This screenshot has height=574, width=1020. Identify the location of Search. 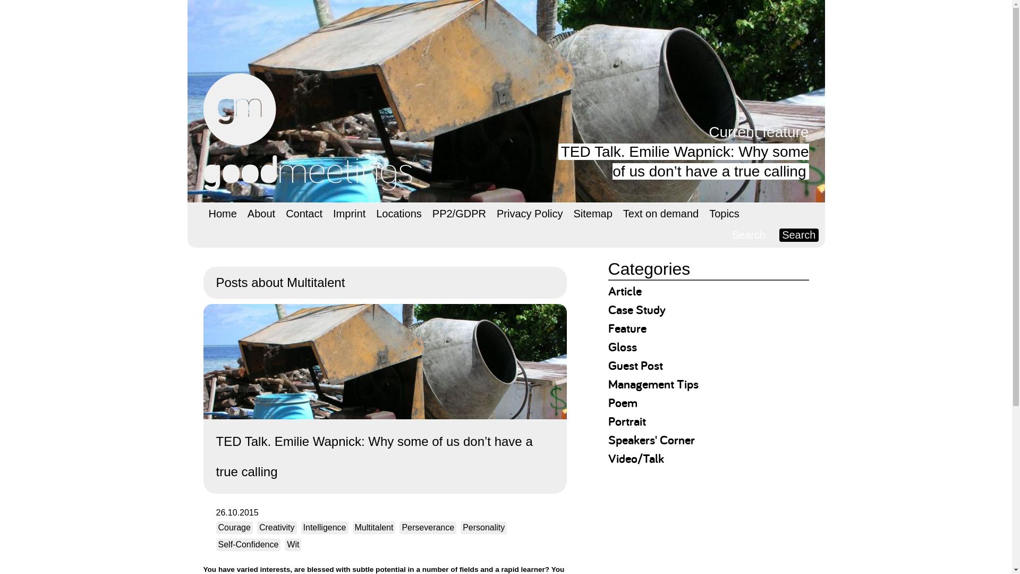
(798, 235).